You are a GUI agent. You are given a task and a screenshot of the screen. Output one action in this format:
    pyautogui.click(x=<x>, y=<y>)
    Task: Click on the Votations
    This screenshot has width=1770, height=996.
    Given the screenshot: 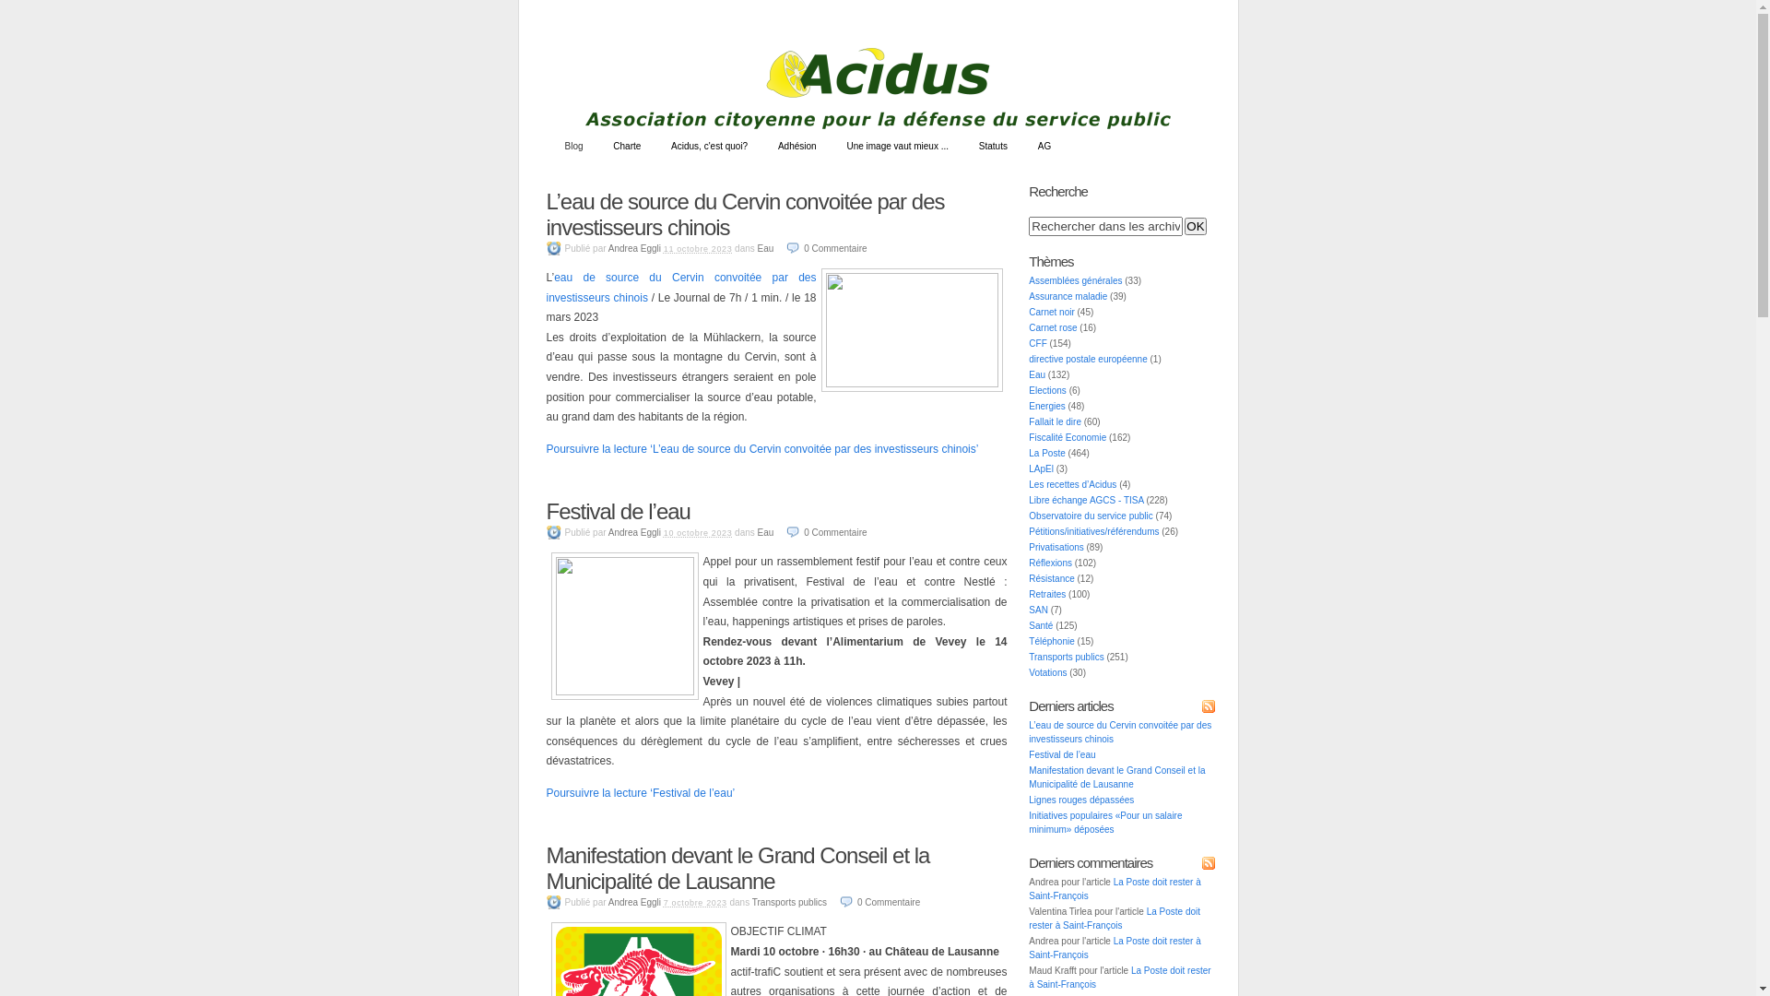 What is the action you would take?
    pyautogui.click(x=1047, y=673)
    